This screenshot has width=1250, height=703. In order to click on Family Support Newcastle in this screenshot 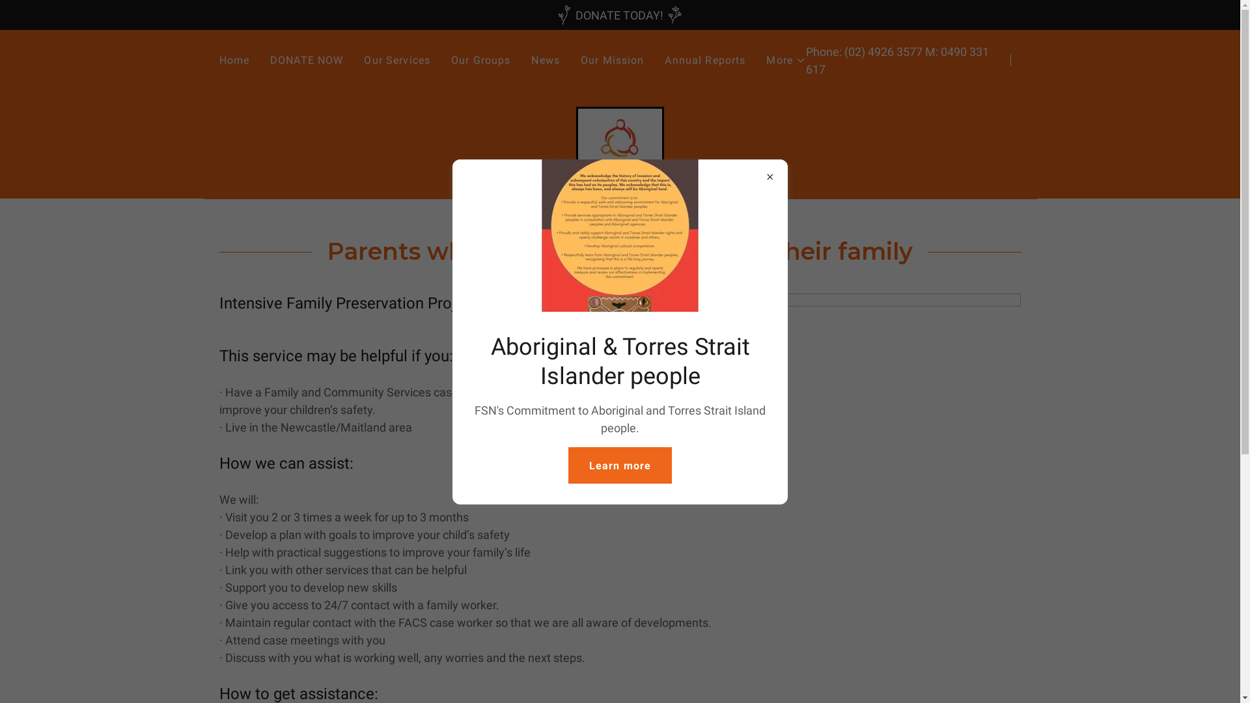, I will do `click(620, 145)`.